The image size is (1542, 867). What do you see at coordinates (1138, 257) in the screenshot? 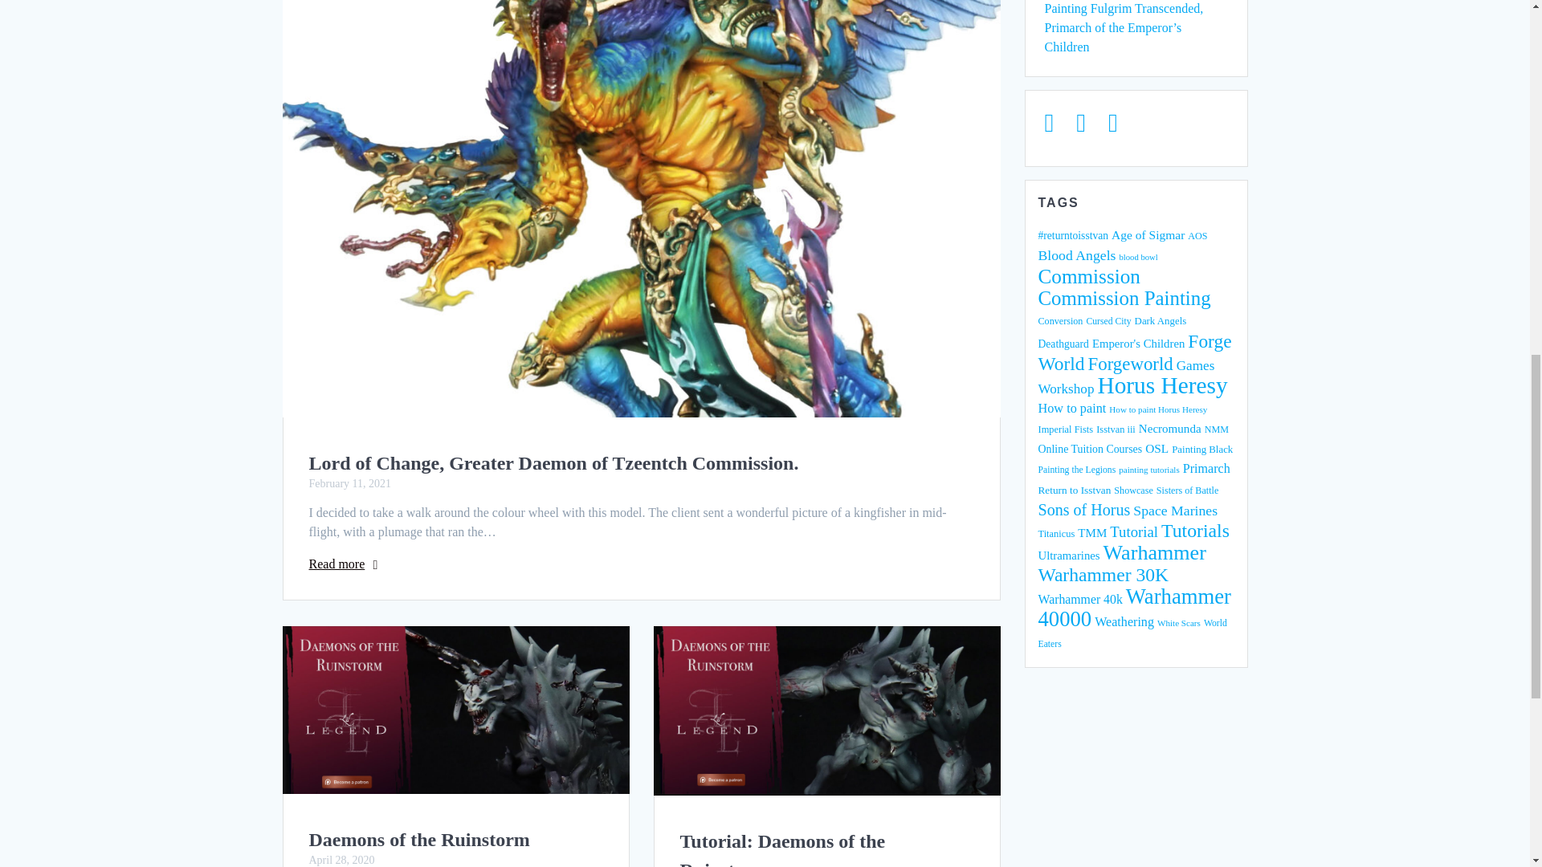
I see `blood bowl` at bounding box center [1138, 257].